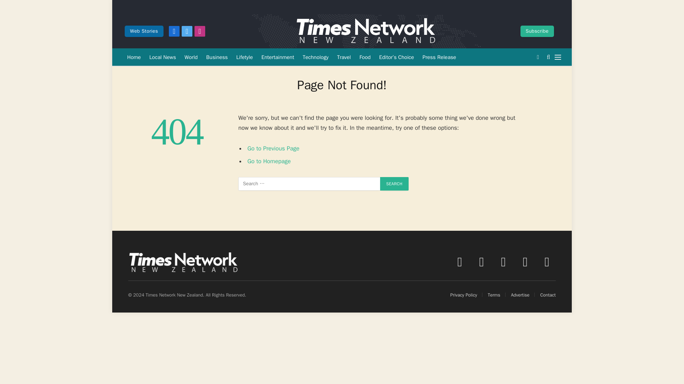  What do you see at coordinates (174, 31) in the screenshot?
I see `Facebook` at bounding box center [174, 31].